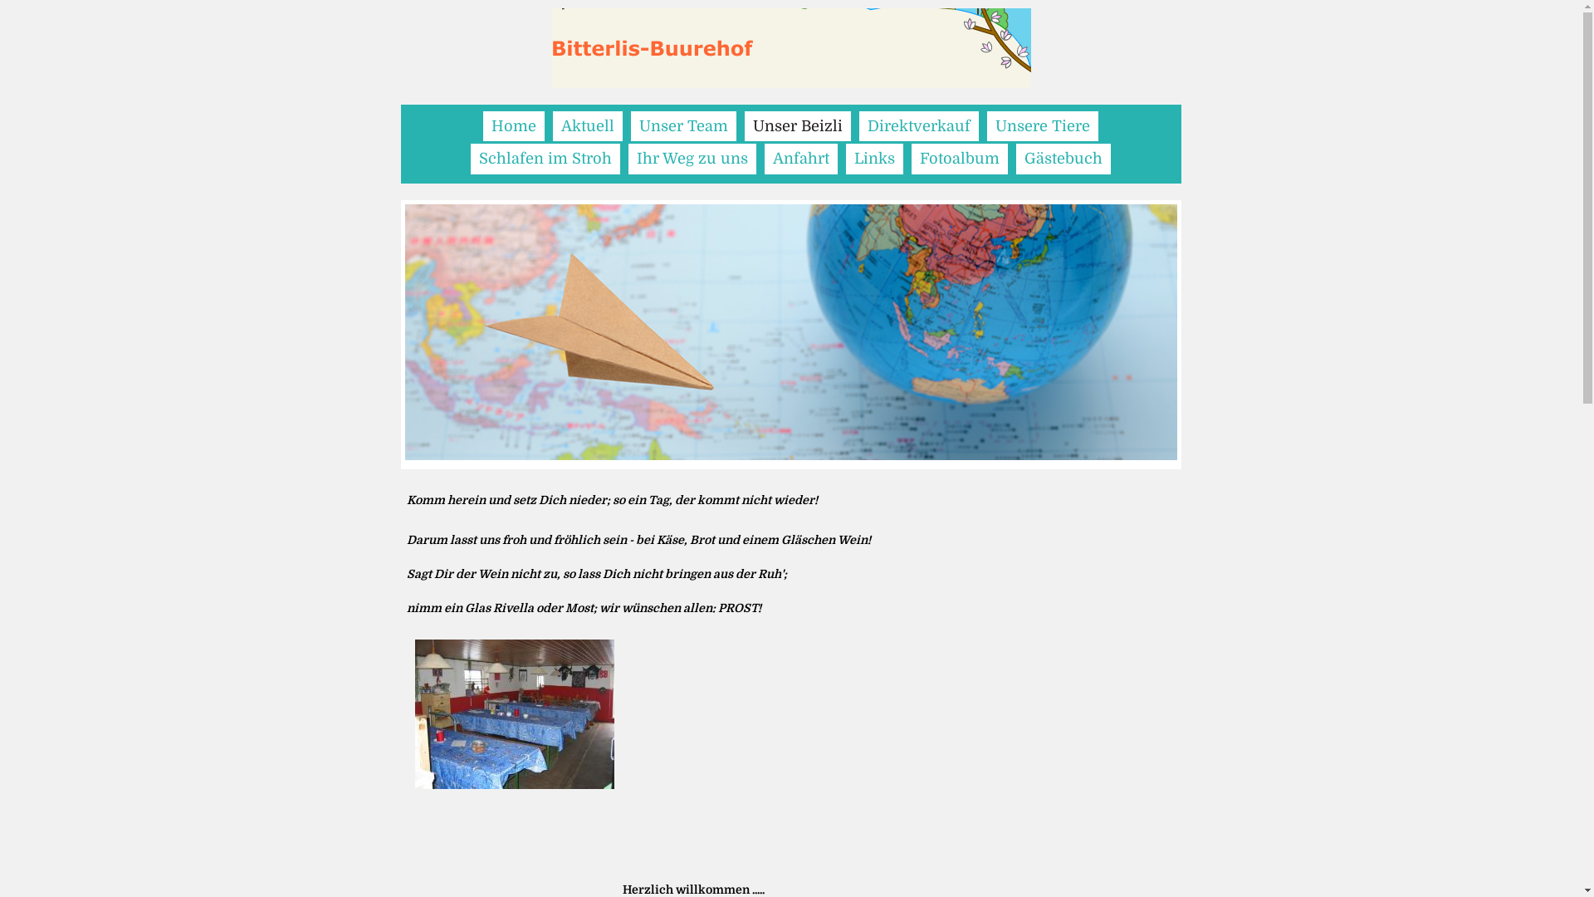 The image size is (1594, 897). Describe the element at coordinates (960, 159) in the screenshot. I see `Fotoalbum` at that location.